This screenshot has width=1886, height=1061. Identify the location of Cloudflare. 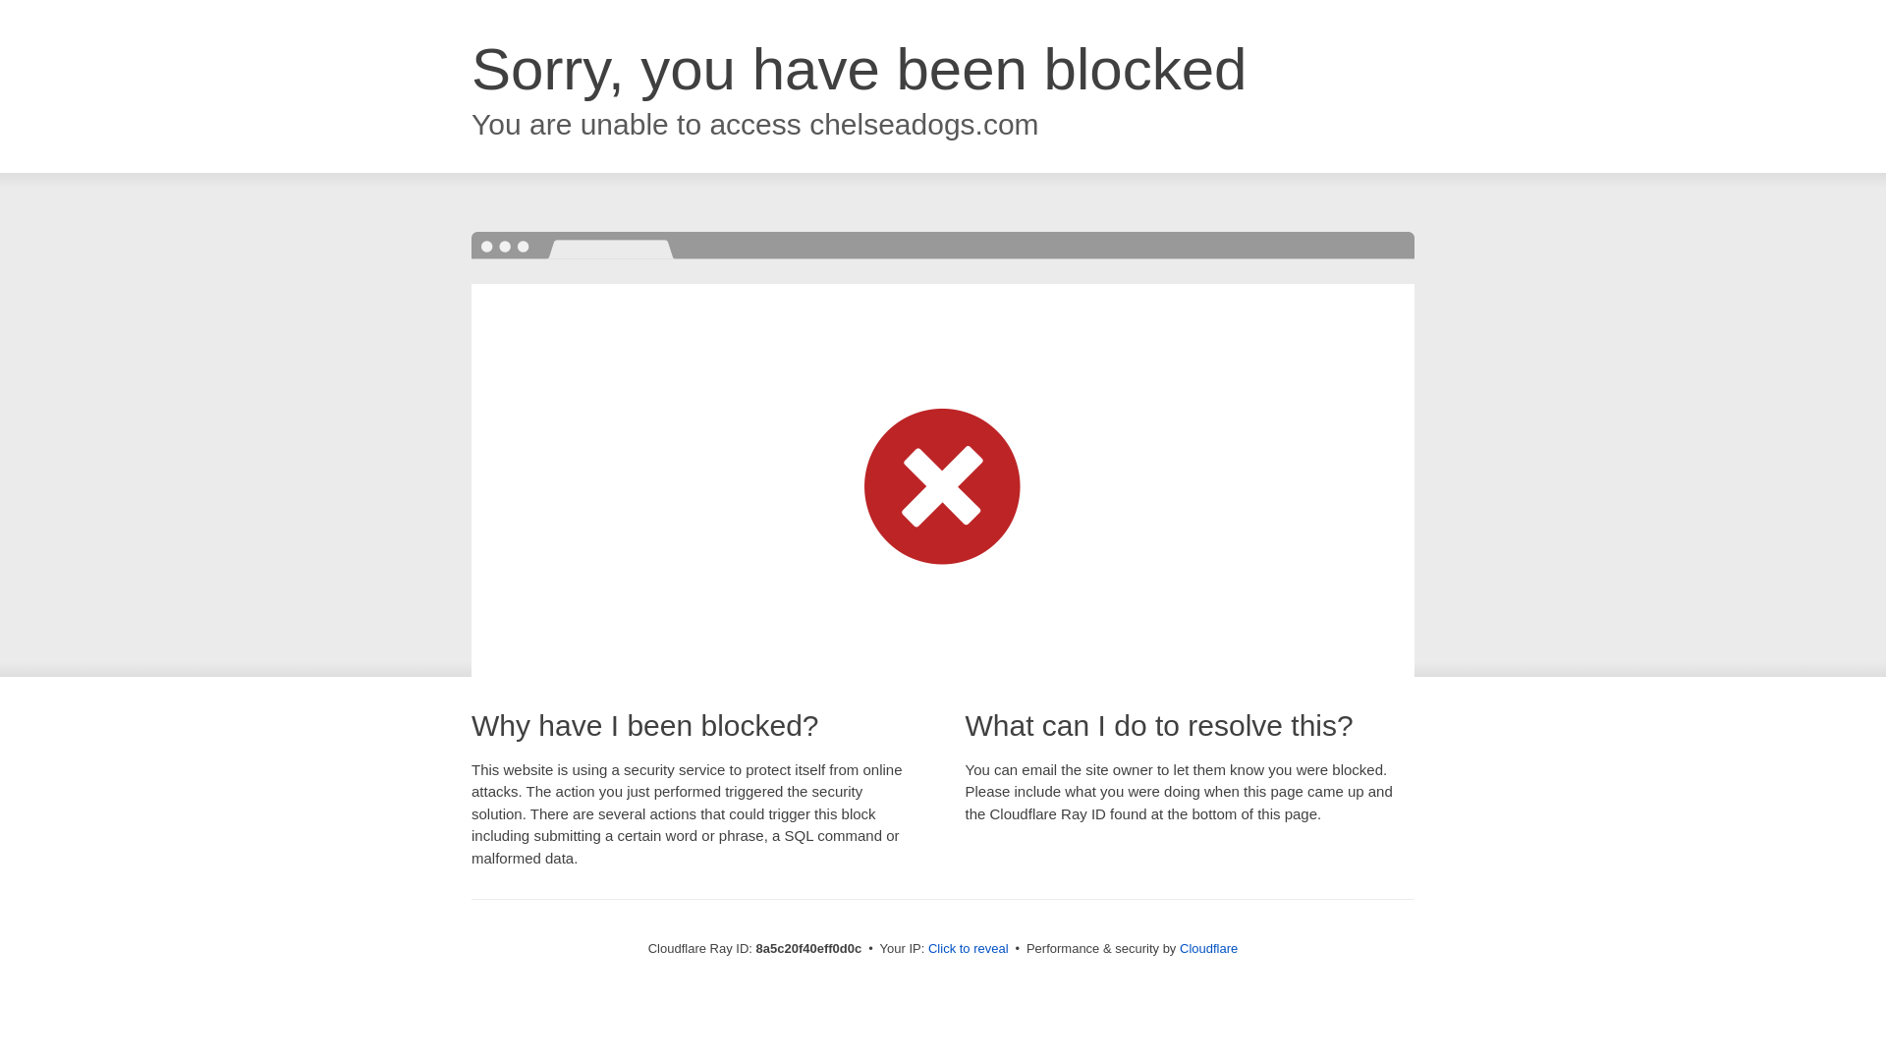
(1208, 948).